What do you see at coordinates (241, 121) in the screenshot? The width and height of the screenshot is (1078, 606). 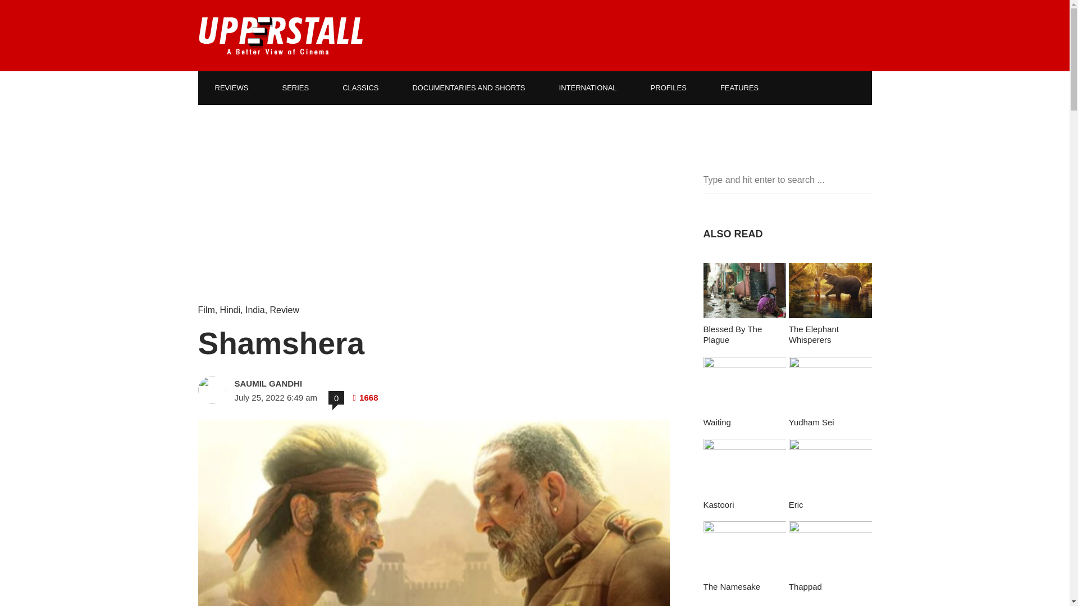 I see `BY LANGUAGE` at bounding box center [241, 121].